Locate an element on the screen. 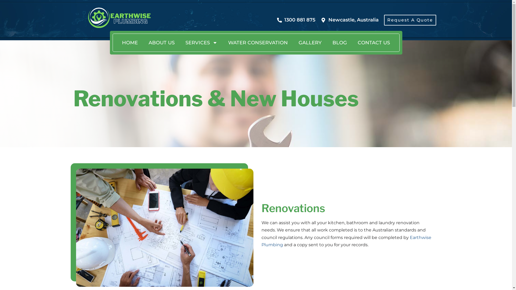 The width and height of the screenshot is (516, 290). Newcastle, Australia is located at coordinates (350, 20).